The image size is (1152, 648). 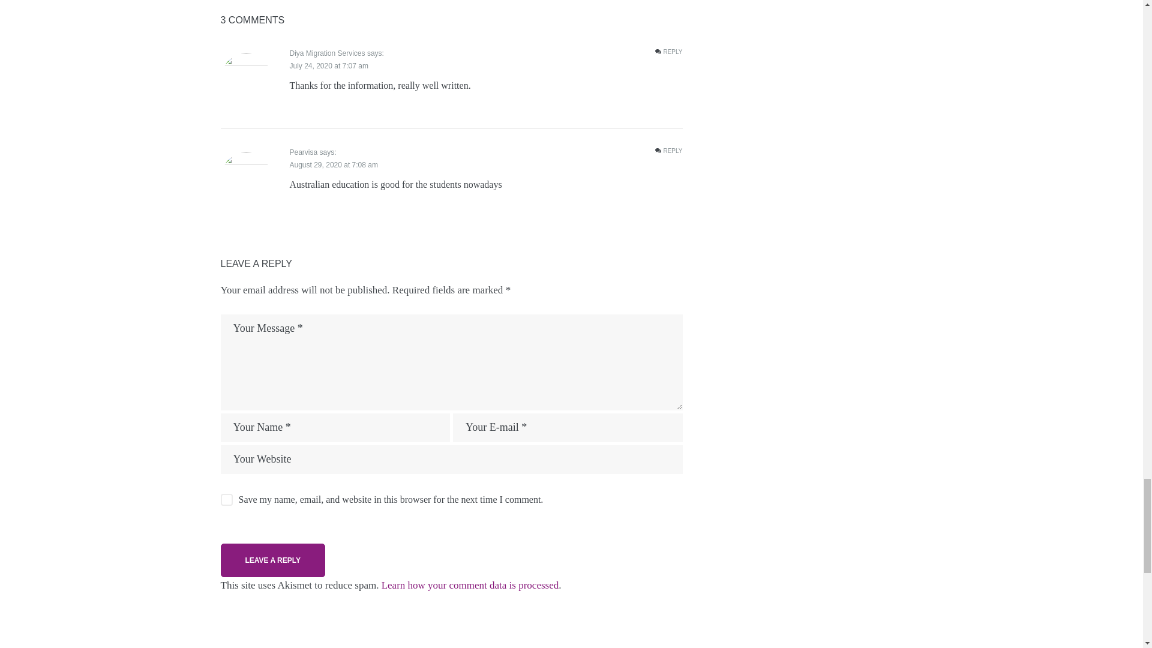 I want to click on Leave a reply, so click(x=272, y=560).